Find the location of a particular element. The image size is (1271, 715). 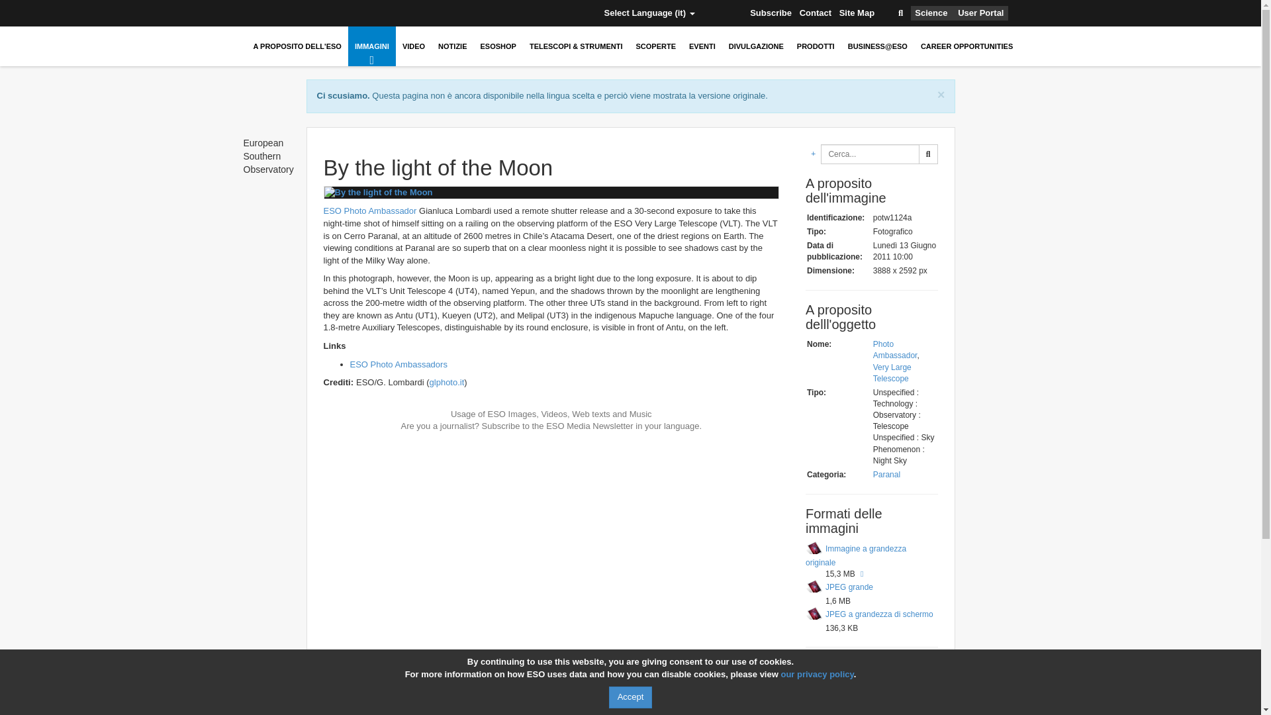

User Portal is located at coordinates (981, 13).